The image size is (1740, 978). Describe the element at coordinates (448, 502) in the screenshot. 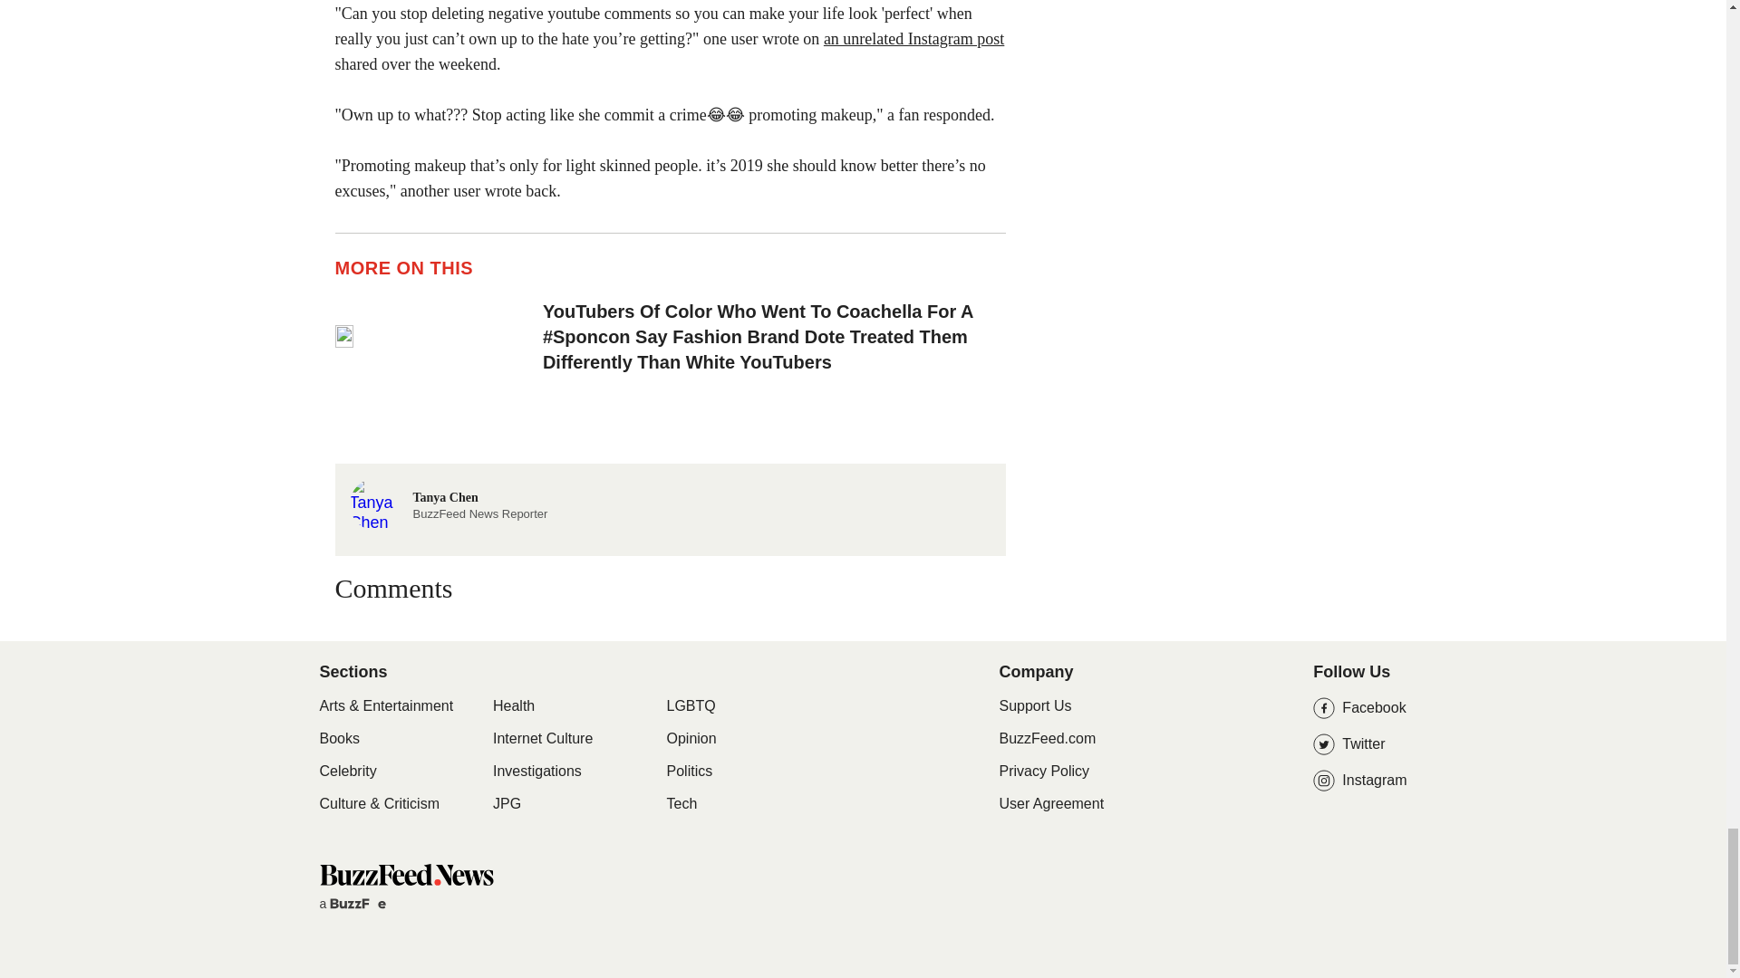

I see `an unrelated Instagram post` at that location.